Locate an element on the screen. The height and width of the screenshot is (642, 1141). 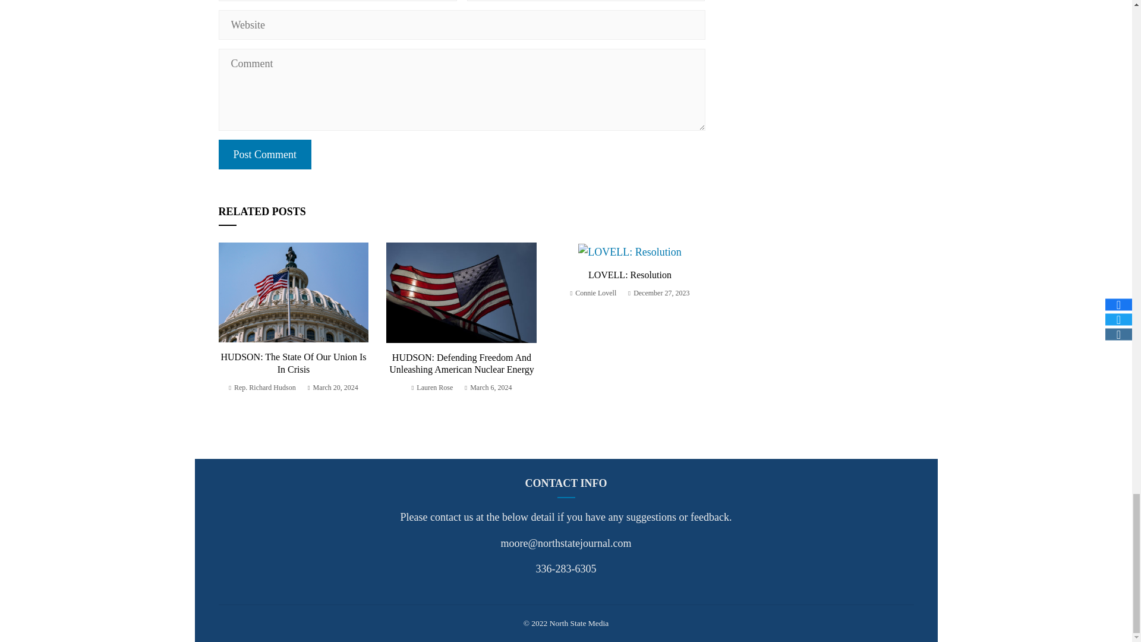
LOVELL: Resolution is located at coordinates (630, 275).